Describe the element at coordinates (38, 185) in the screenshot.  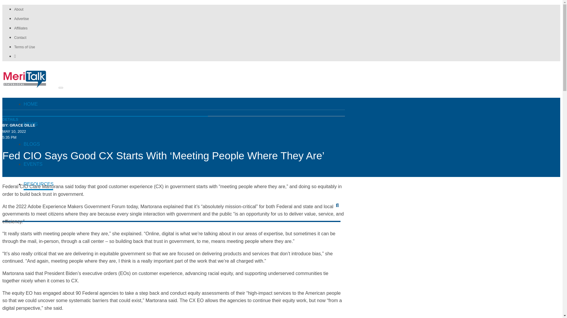
I see `RESOURCES` at that location.